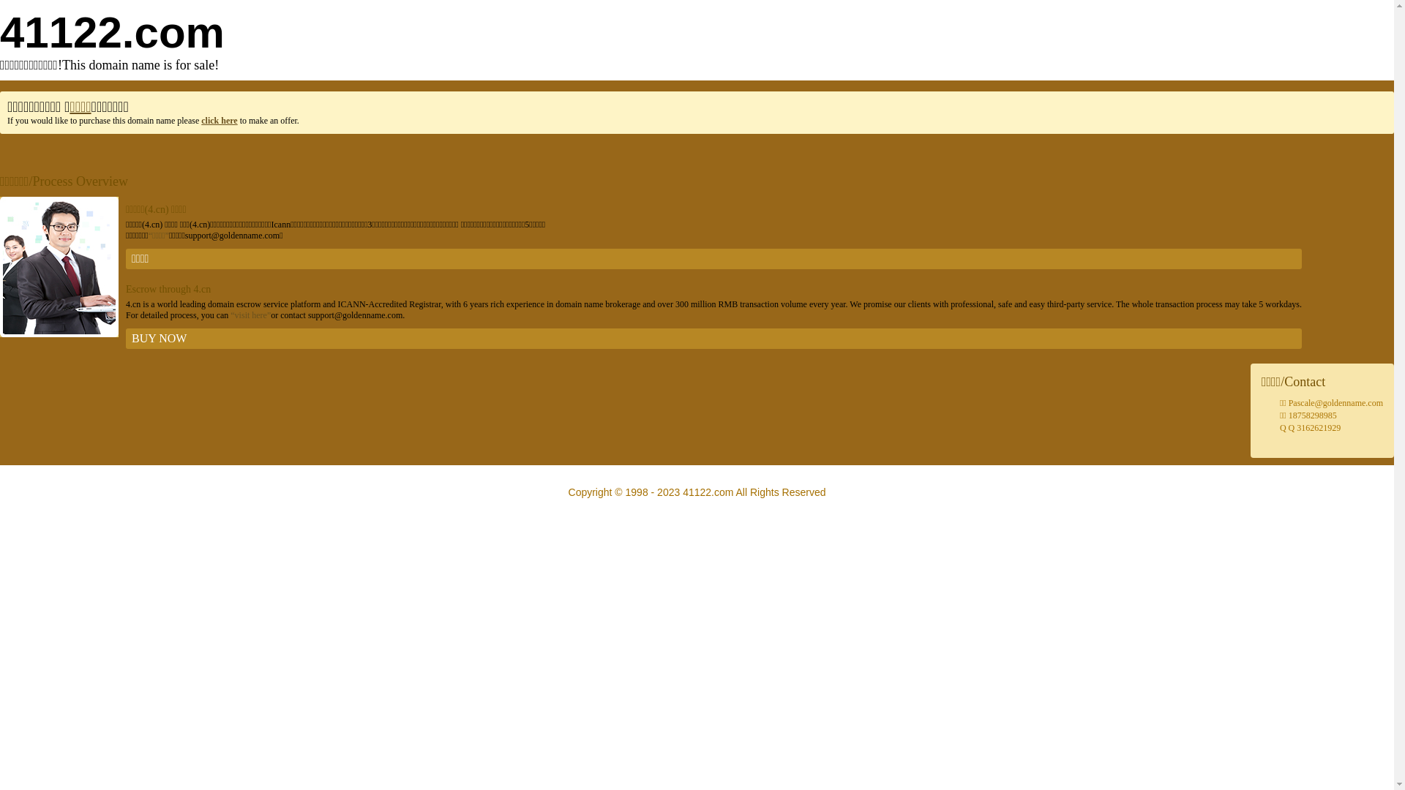  What do you see at coordinates (714, 339) in the screenshot?
I see `BUY NOW` at bounding box center [714, 339].